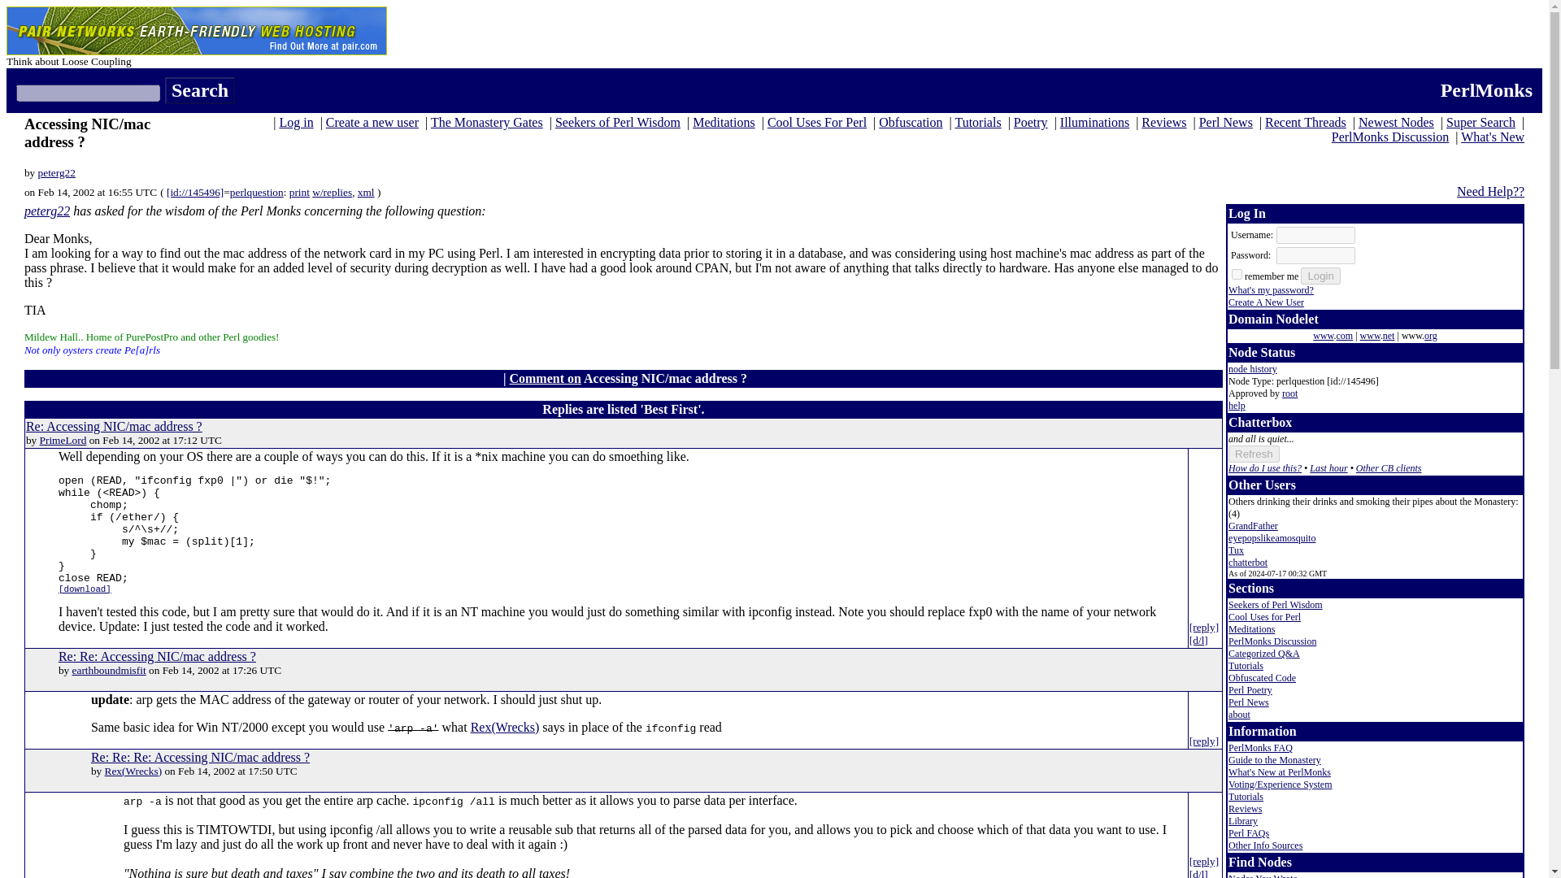 Image resolution: width=1561 pixels, height=878 pixels. What do you see at coordinates (1320, 276) in the screenshot?
I see `Login` at bounding box center [1320, 276].